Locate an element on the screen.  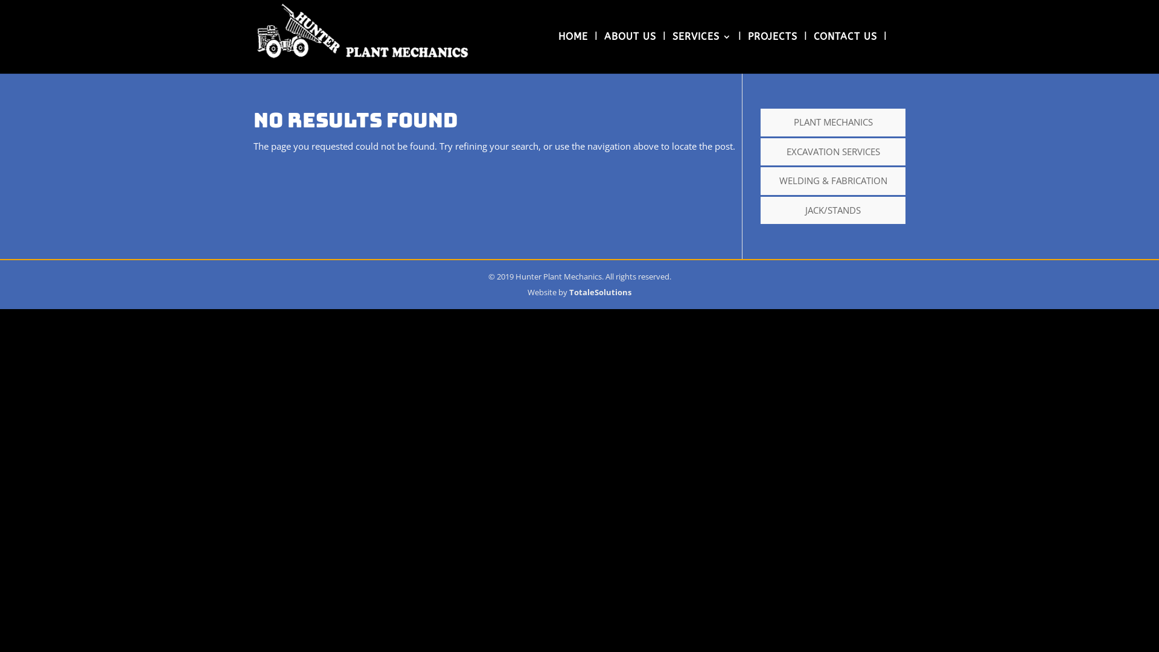
JACK/STANDS is located at coordinates (833, 210).